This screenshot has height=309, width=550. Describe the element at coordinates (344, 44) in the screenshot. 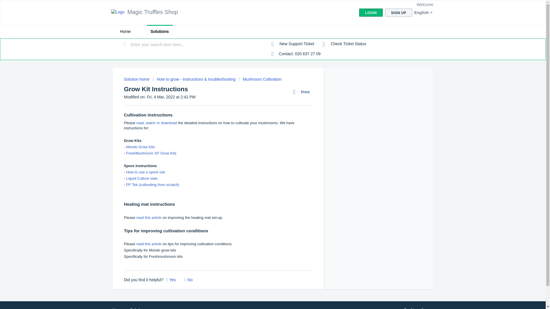

I see `Check Ticket Status` at that location.